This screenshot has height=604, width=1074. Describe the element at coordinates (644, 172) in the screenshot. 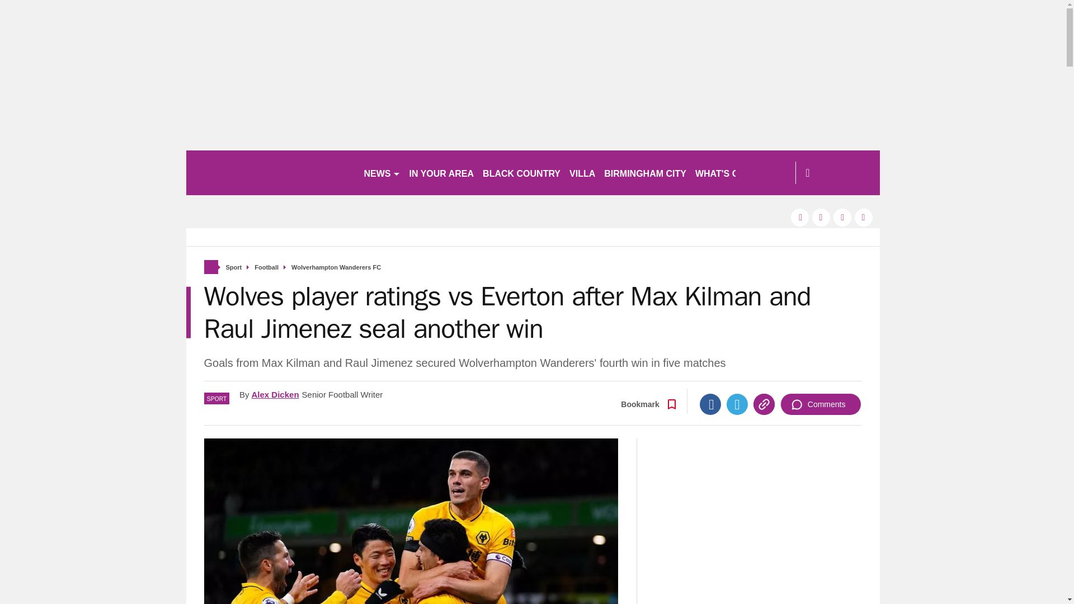

I see `BIRMINGHAM CITY` at that location.